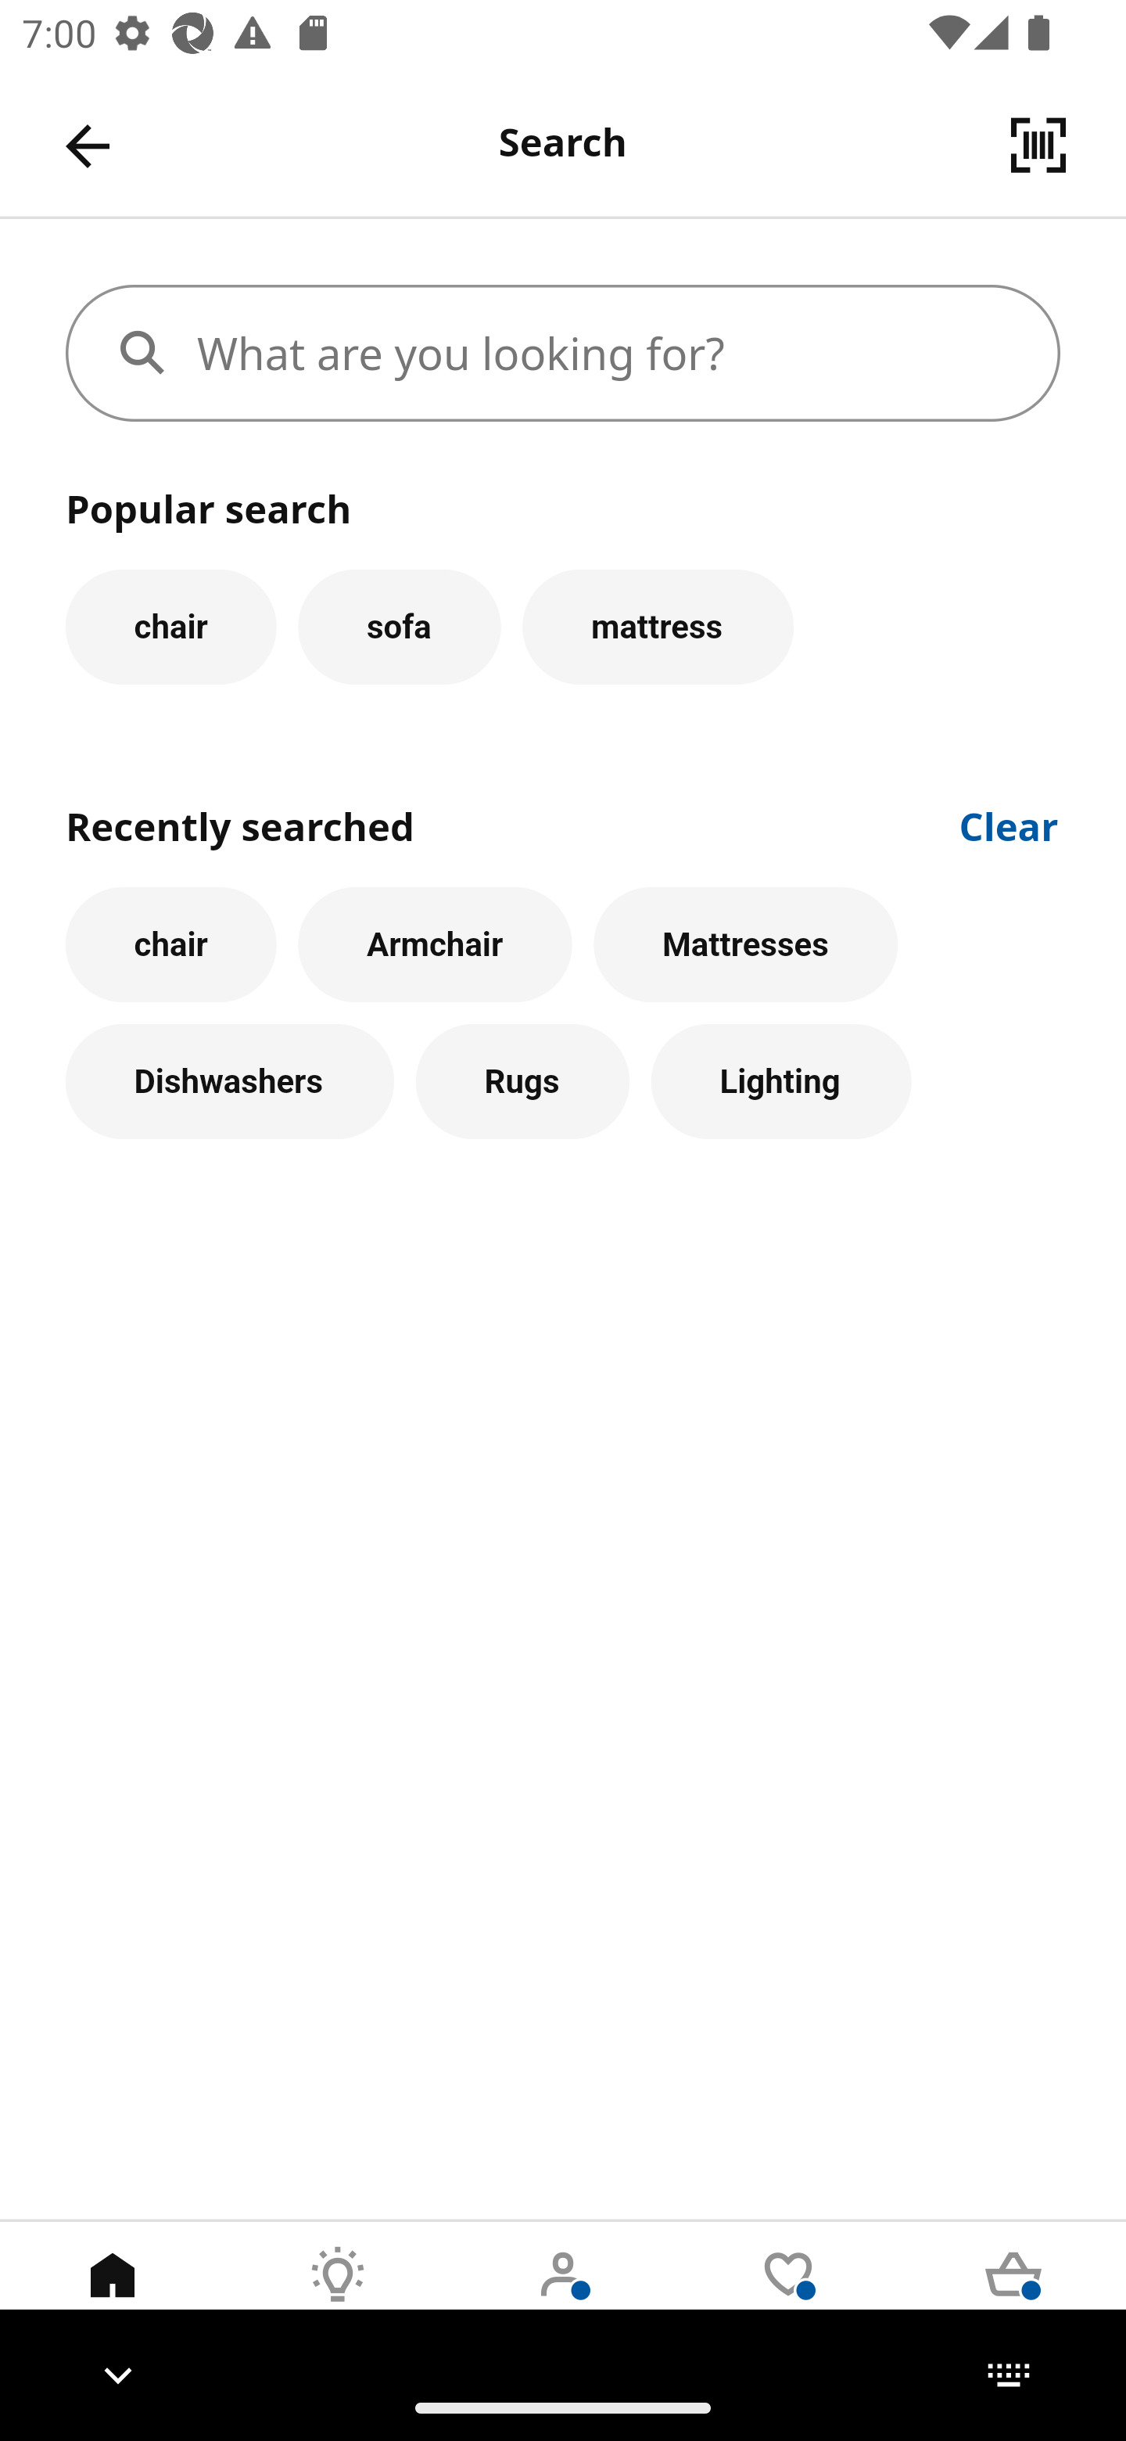  Describe the element at coordinates (435, 944) in the screenshot. I see `Armchair` at that location.